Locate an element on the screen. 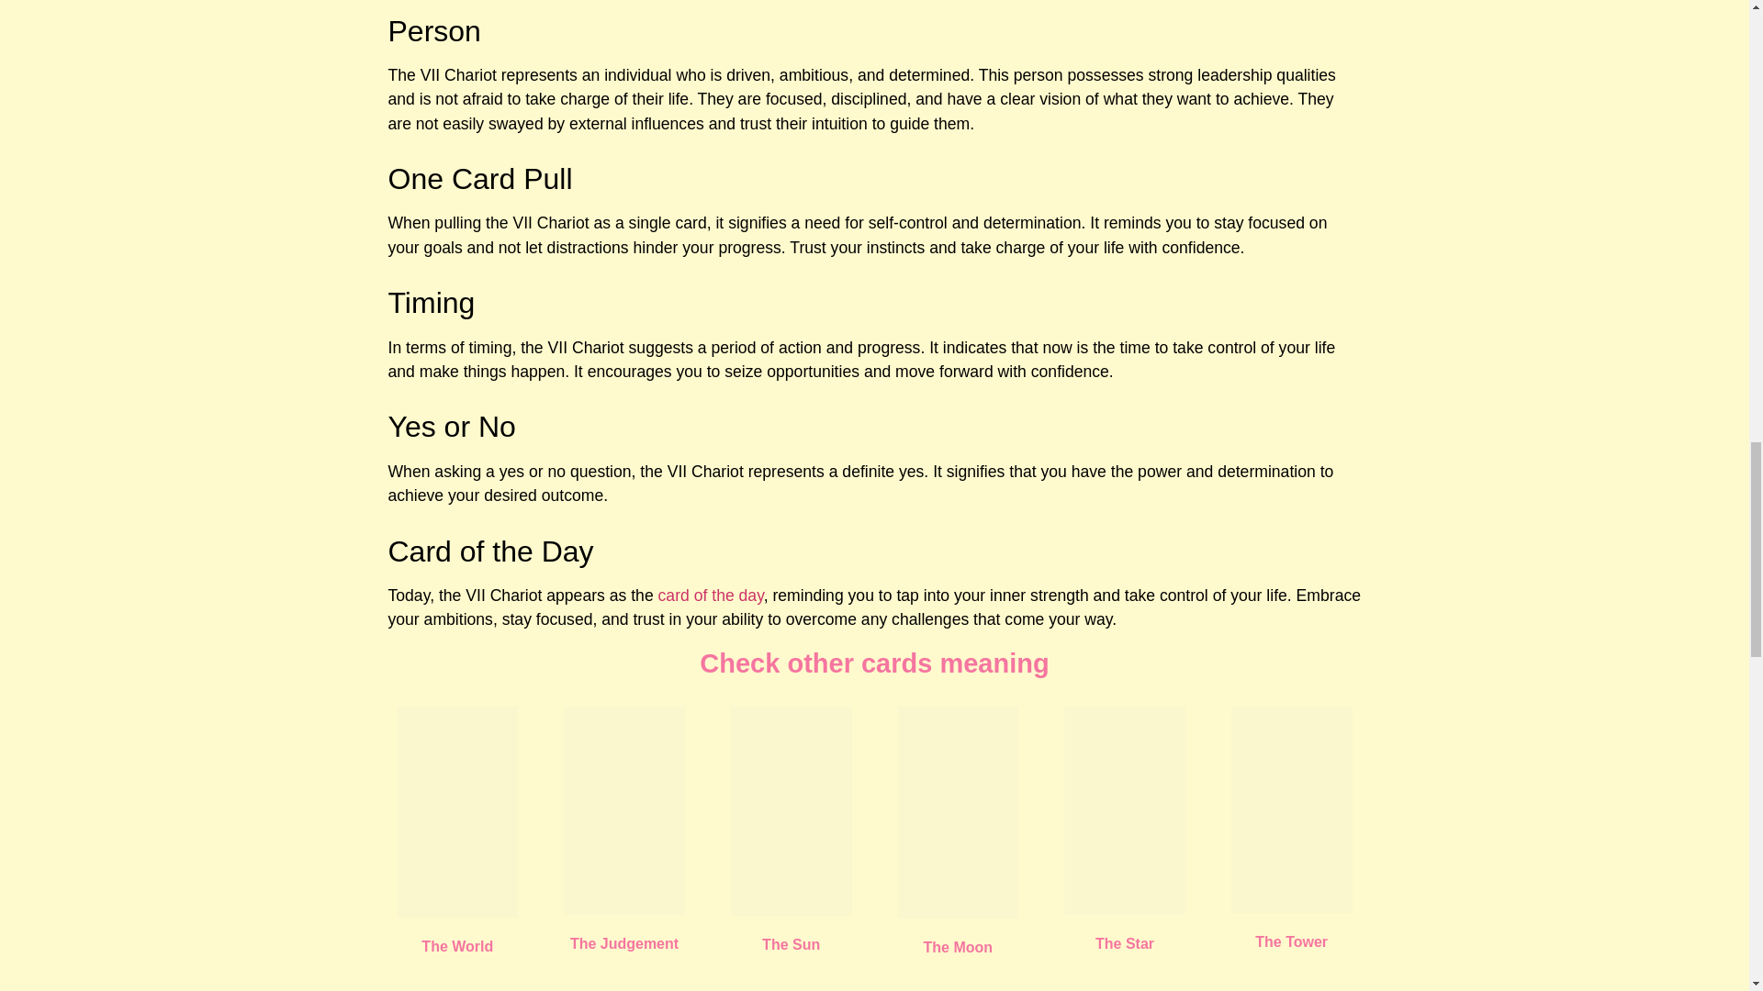 The height and width of the screenshot is (991, 1763). The World is located at coordinates (457, 946).